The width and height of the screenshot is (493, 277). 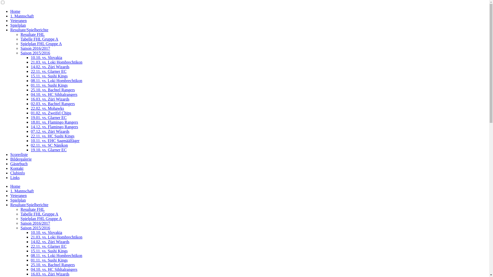 What do you see at coordinates (49, 260) in the screenshot?
I see `01.11. vs. Sushi Kings` at bounding box center [49, 260].